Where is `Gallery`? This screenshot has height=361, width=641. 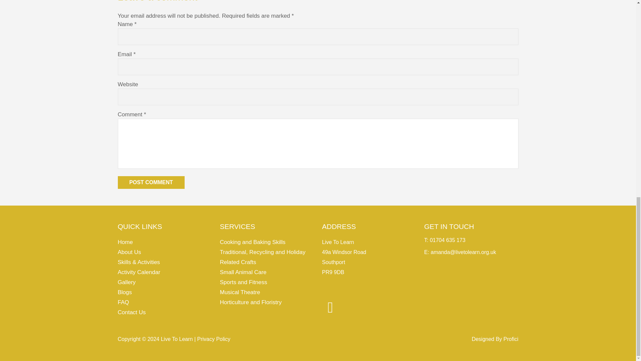
Gallery is located at coordinates (126, 282).